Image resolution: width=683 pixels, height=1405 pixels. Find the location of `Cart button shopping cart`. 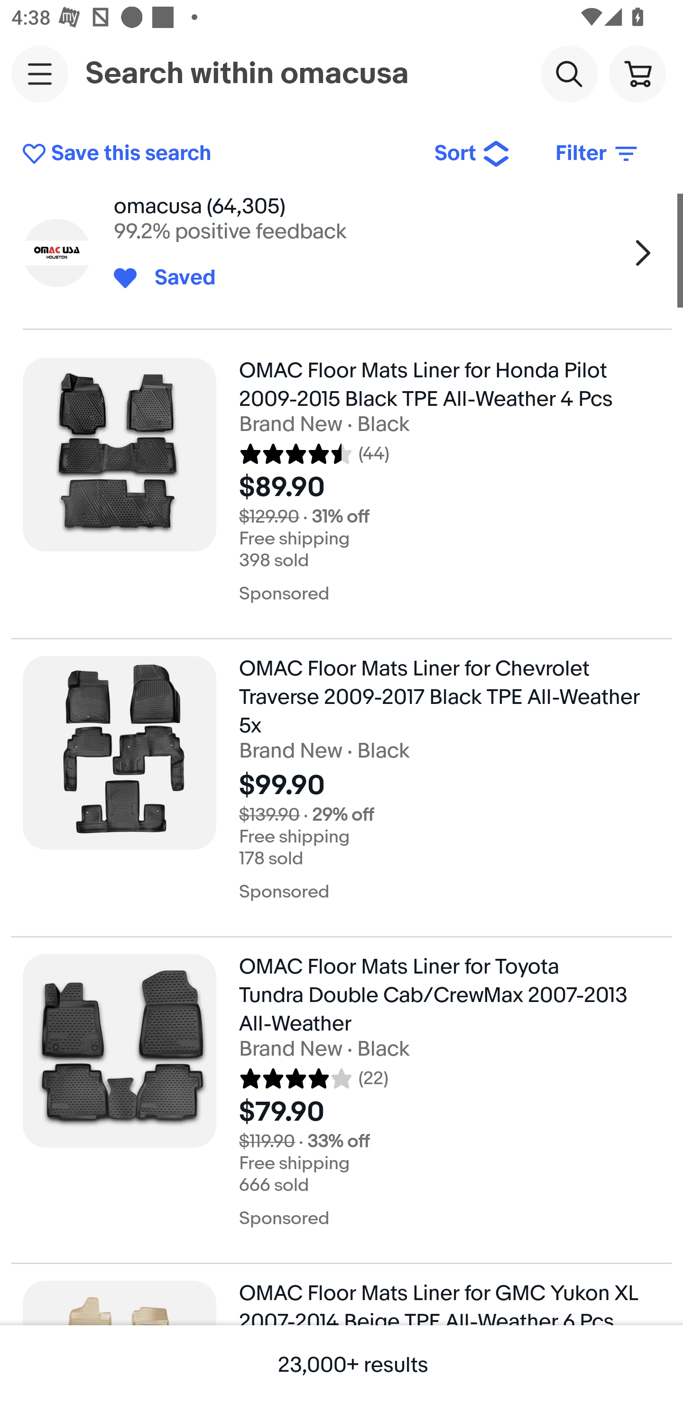

Cart button shopping cart is located at coordinates (637, 73).